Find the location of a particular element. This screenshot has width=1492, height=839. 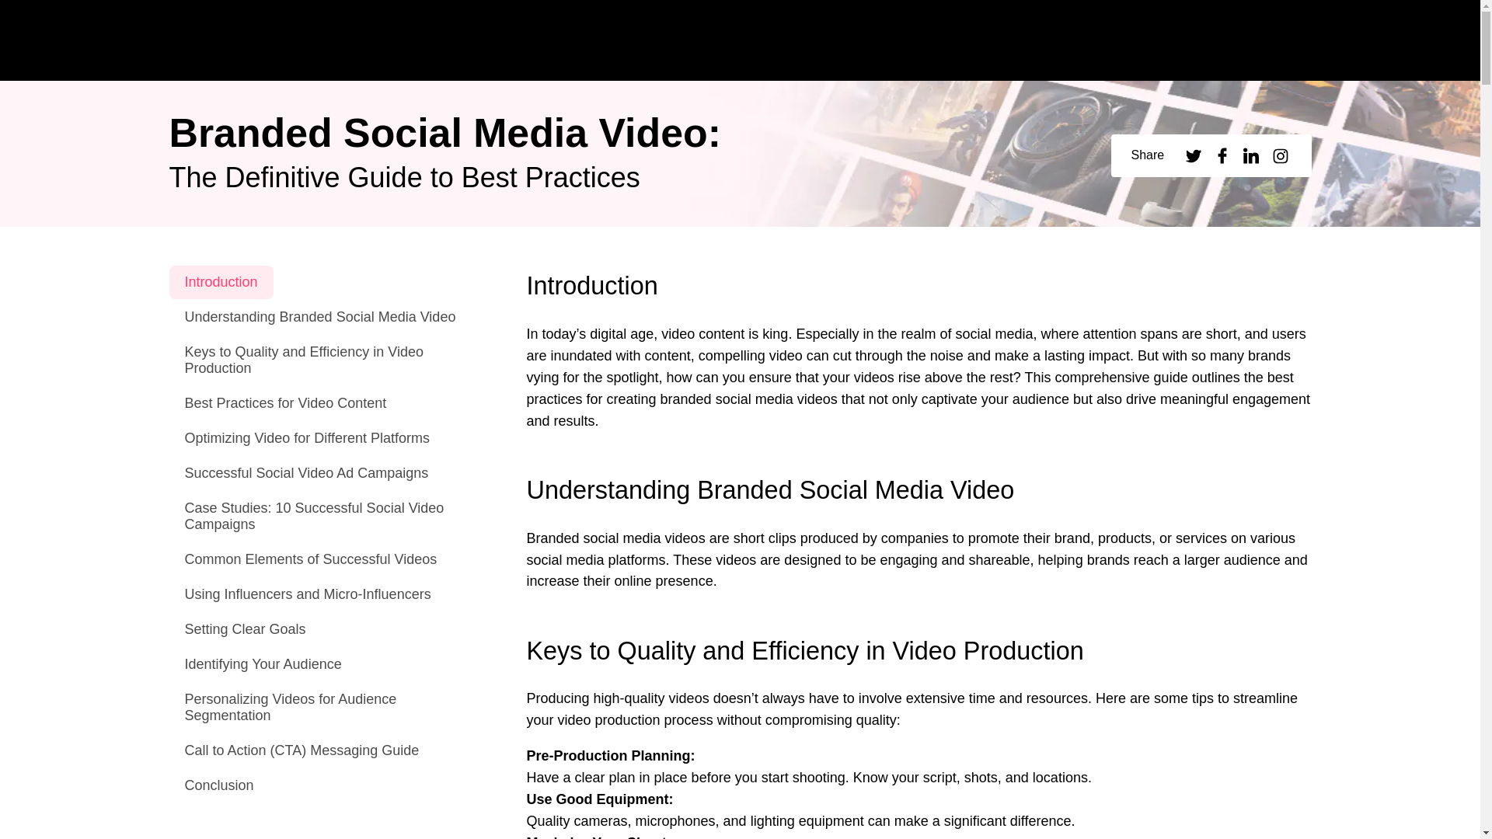

Best Practices for Video Content is located at coordinates (286, 403).